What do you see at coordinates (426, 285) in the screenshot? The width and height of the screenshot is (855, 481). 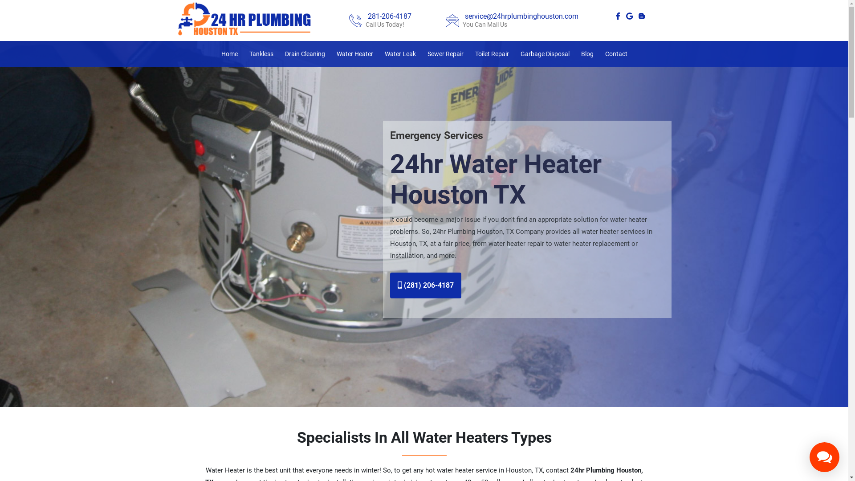 I see `(281) 206-4187` at bounding box center [426, 285].